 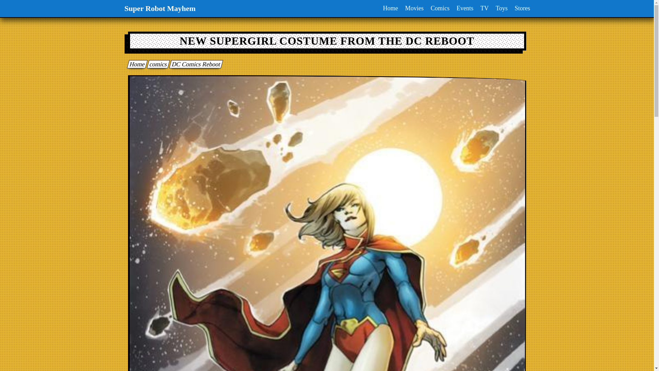 What do you see at coordinates (160, 8) in the screenshot?
I see `Super Robot Mayhem` at bounding box center [160, 8].